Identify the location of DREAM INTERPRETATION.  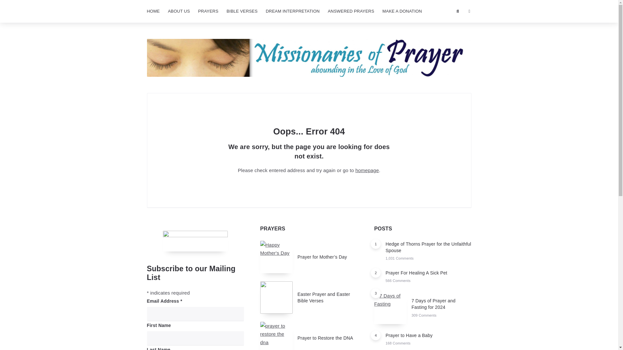
(292, 11).